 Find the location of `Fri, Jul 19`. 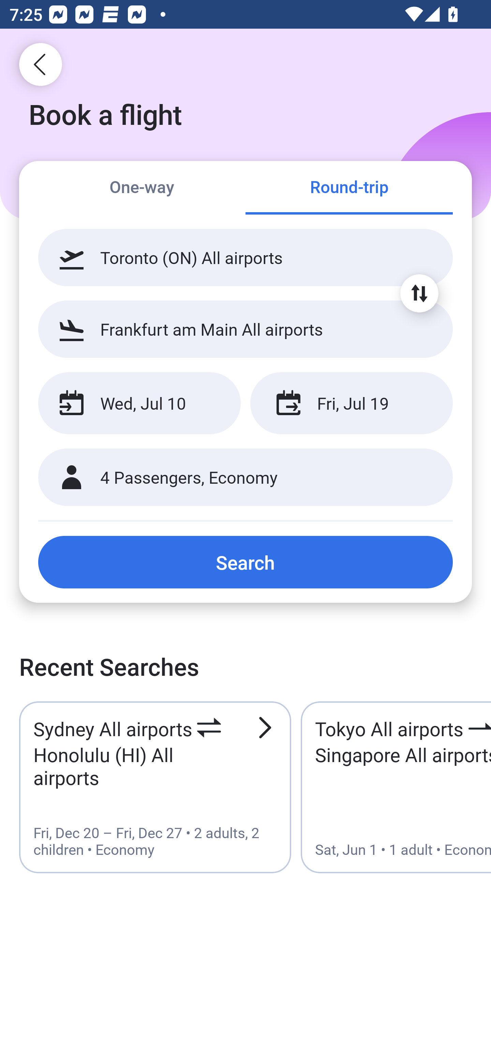

Fri, Jul 19 is located at coordinates (351, 403).